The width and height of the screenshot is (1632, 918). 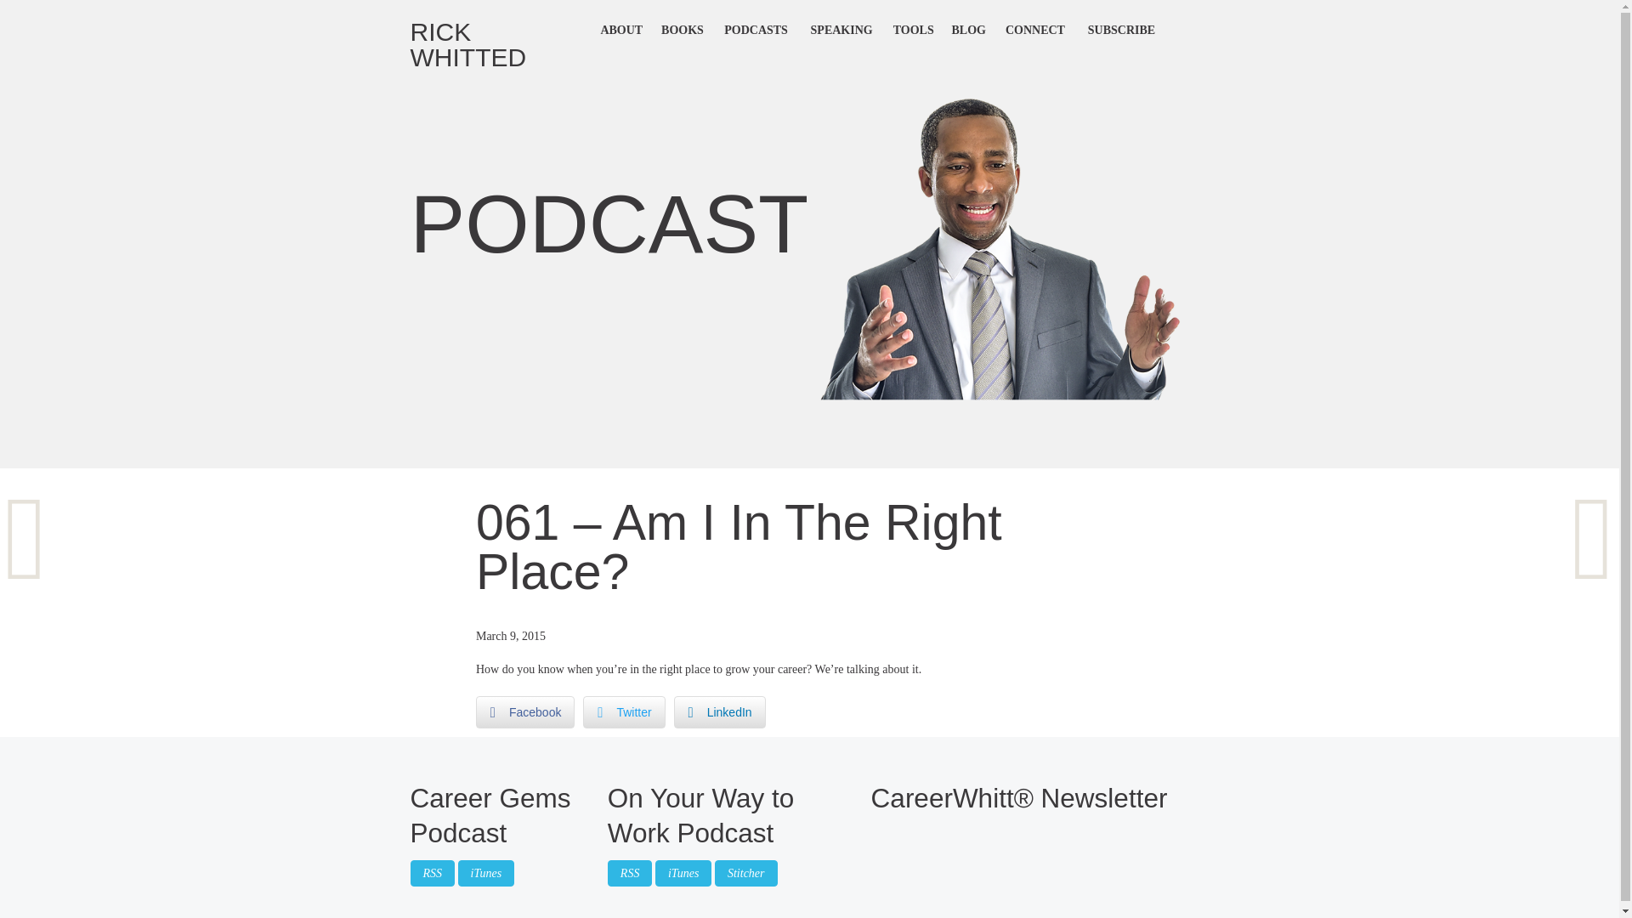 What do you see at coordinates (630, 874) in the screenshot?
I see `RSS` at bounding box center [630, 874].